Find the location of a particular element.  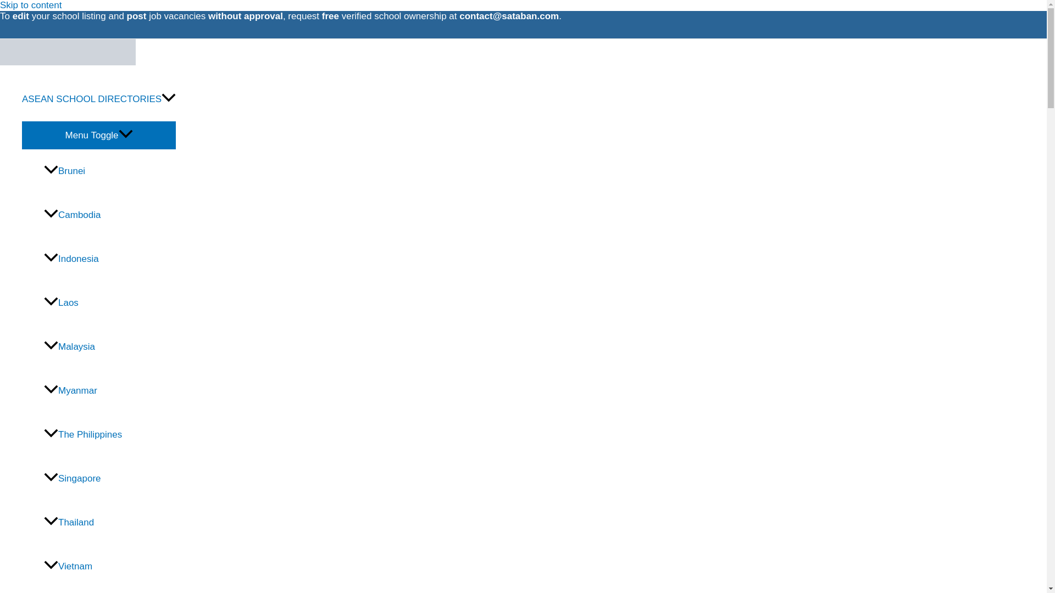

Thailand is located at coordinates (110, 523).